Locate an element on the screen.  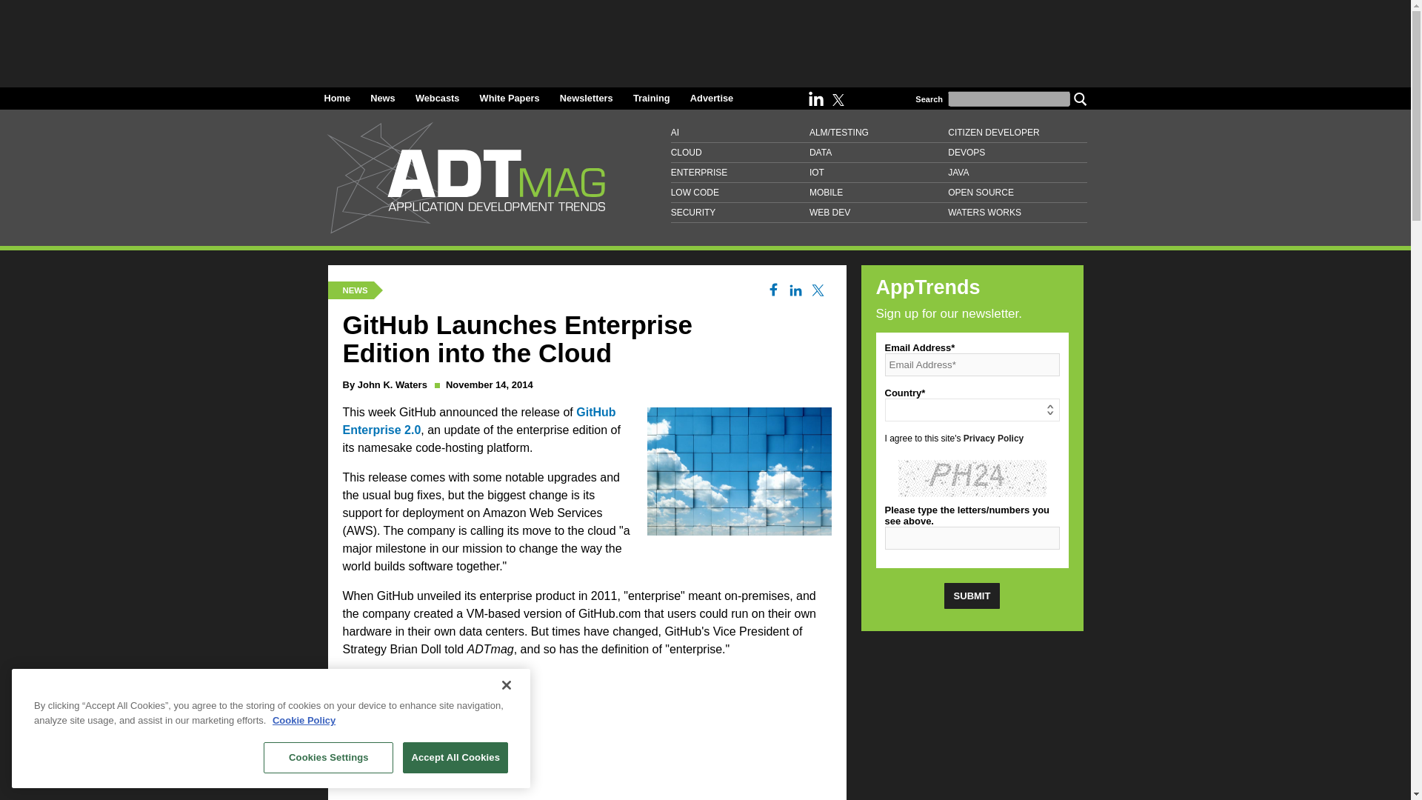
IOT is located at coordinates (878, 173).